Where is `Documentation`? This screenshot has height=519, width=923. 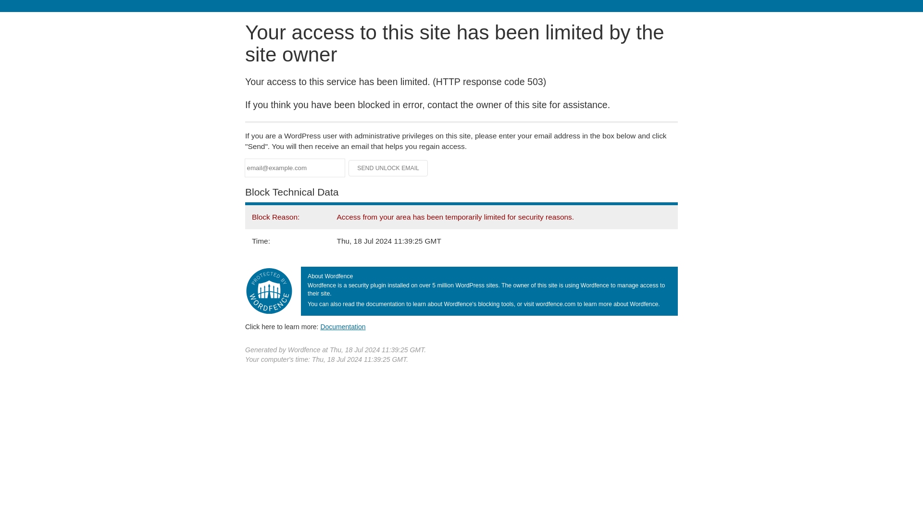
Documentation is located at coordinates (343, 326).